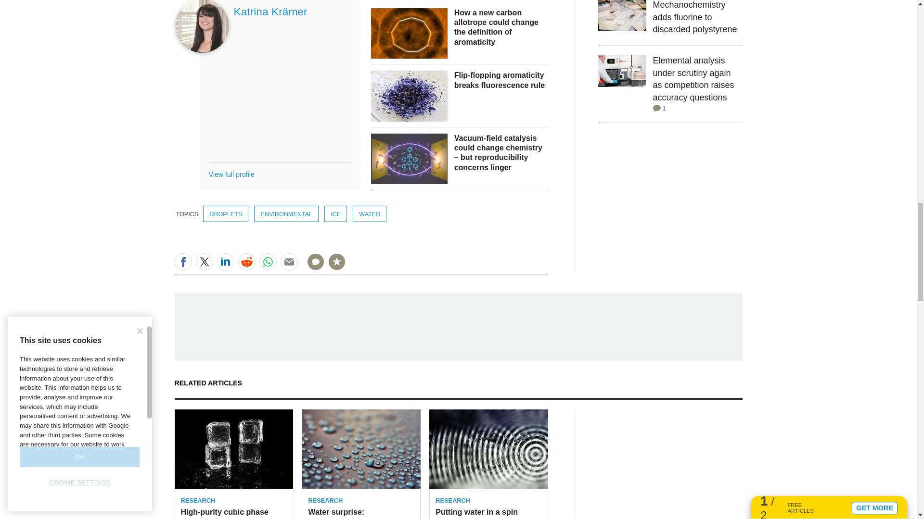 This screenshot has height=519, width=924. I want to click on Share this on WhatsApp, so click(268, 261).